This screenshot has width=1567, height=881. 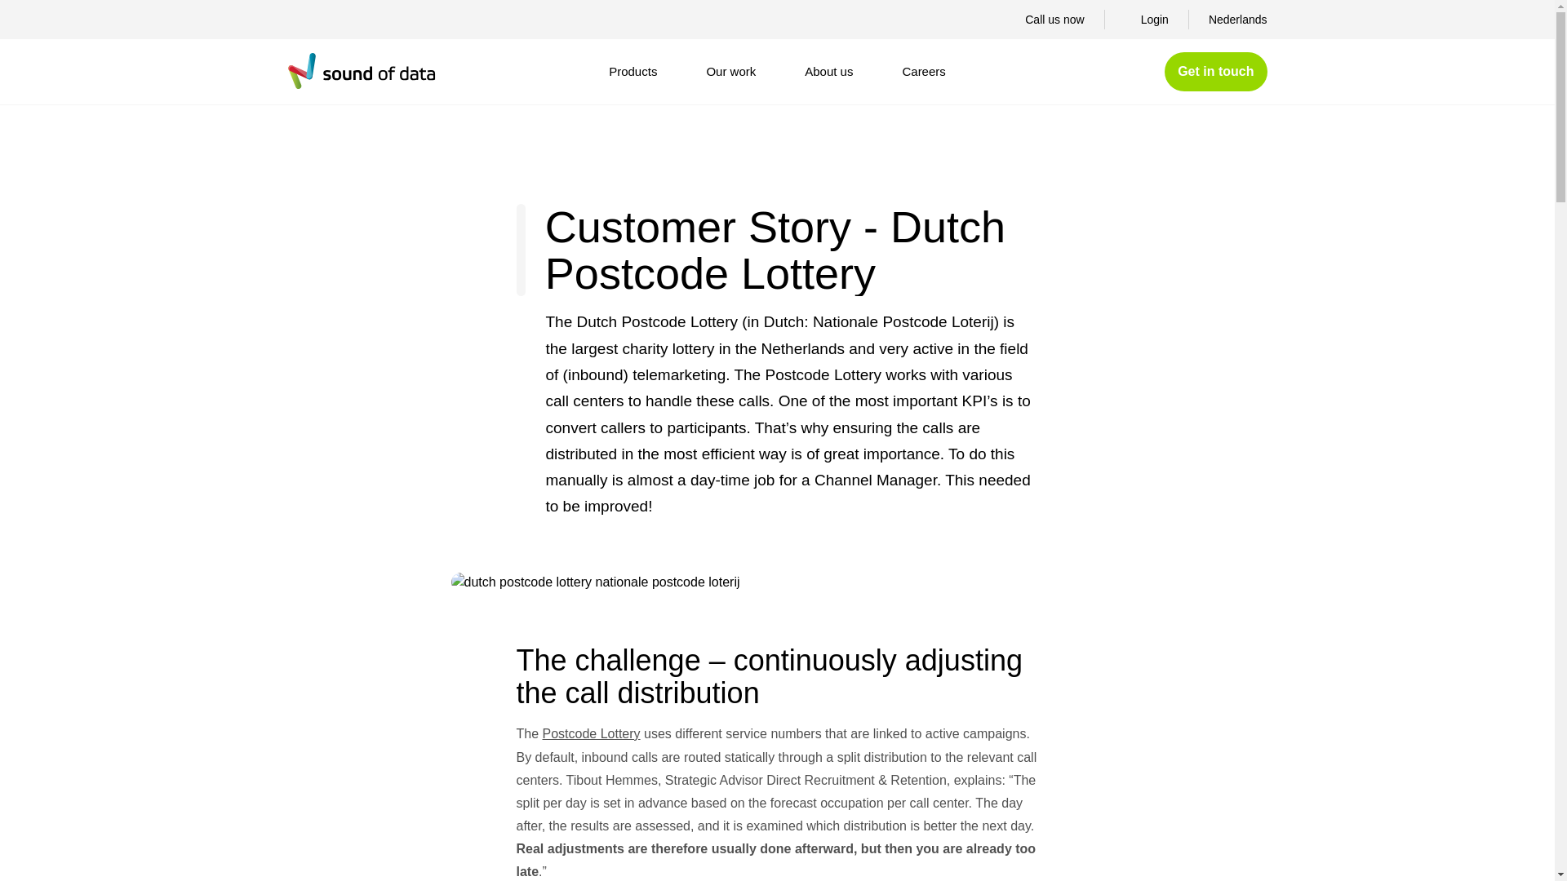 I want to click on Login, so click(x=1146, y=19).